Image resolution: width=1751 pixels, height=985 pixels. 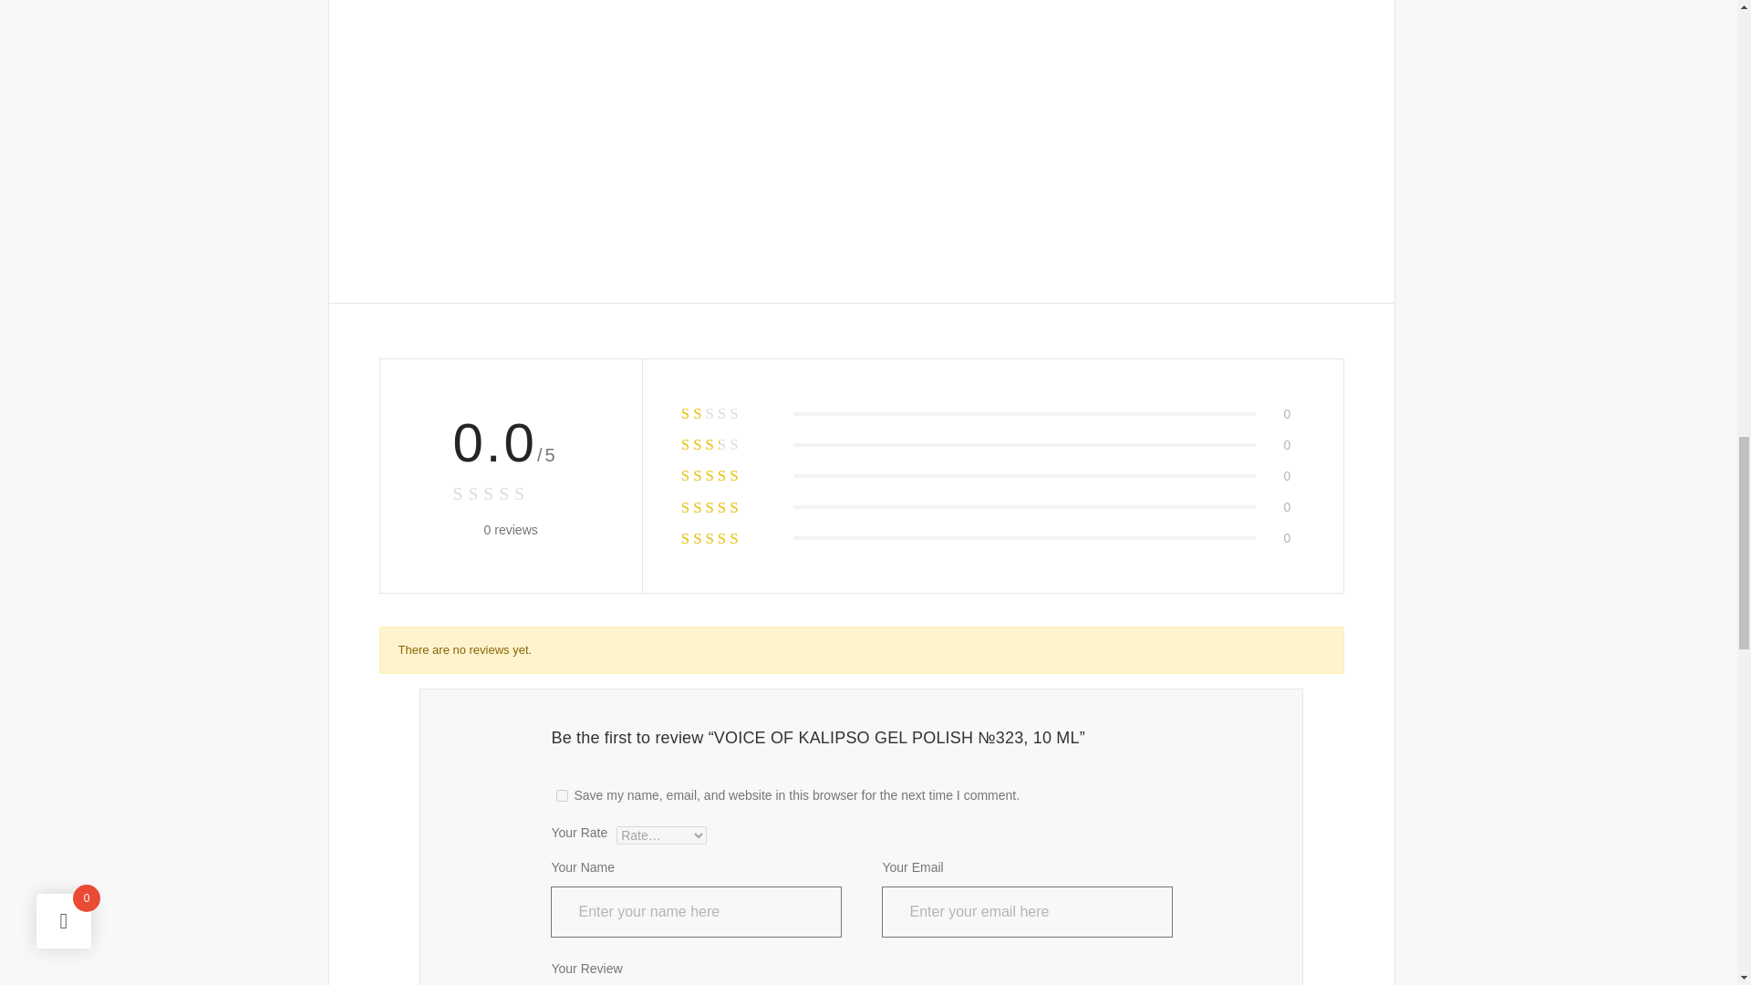 What do you see at coordinates (728, 538) in the screenshot?
I see `Rated 5 out of 5` at bounding box center [728, 538].